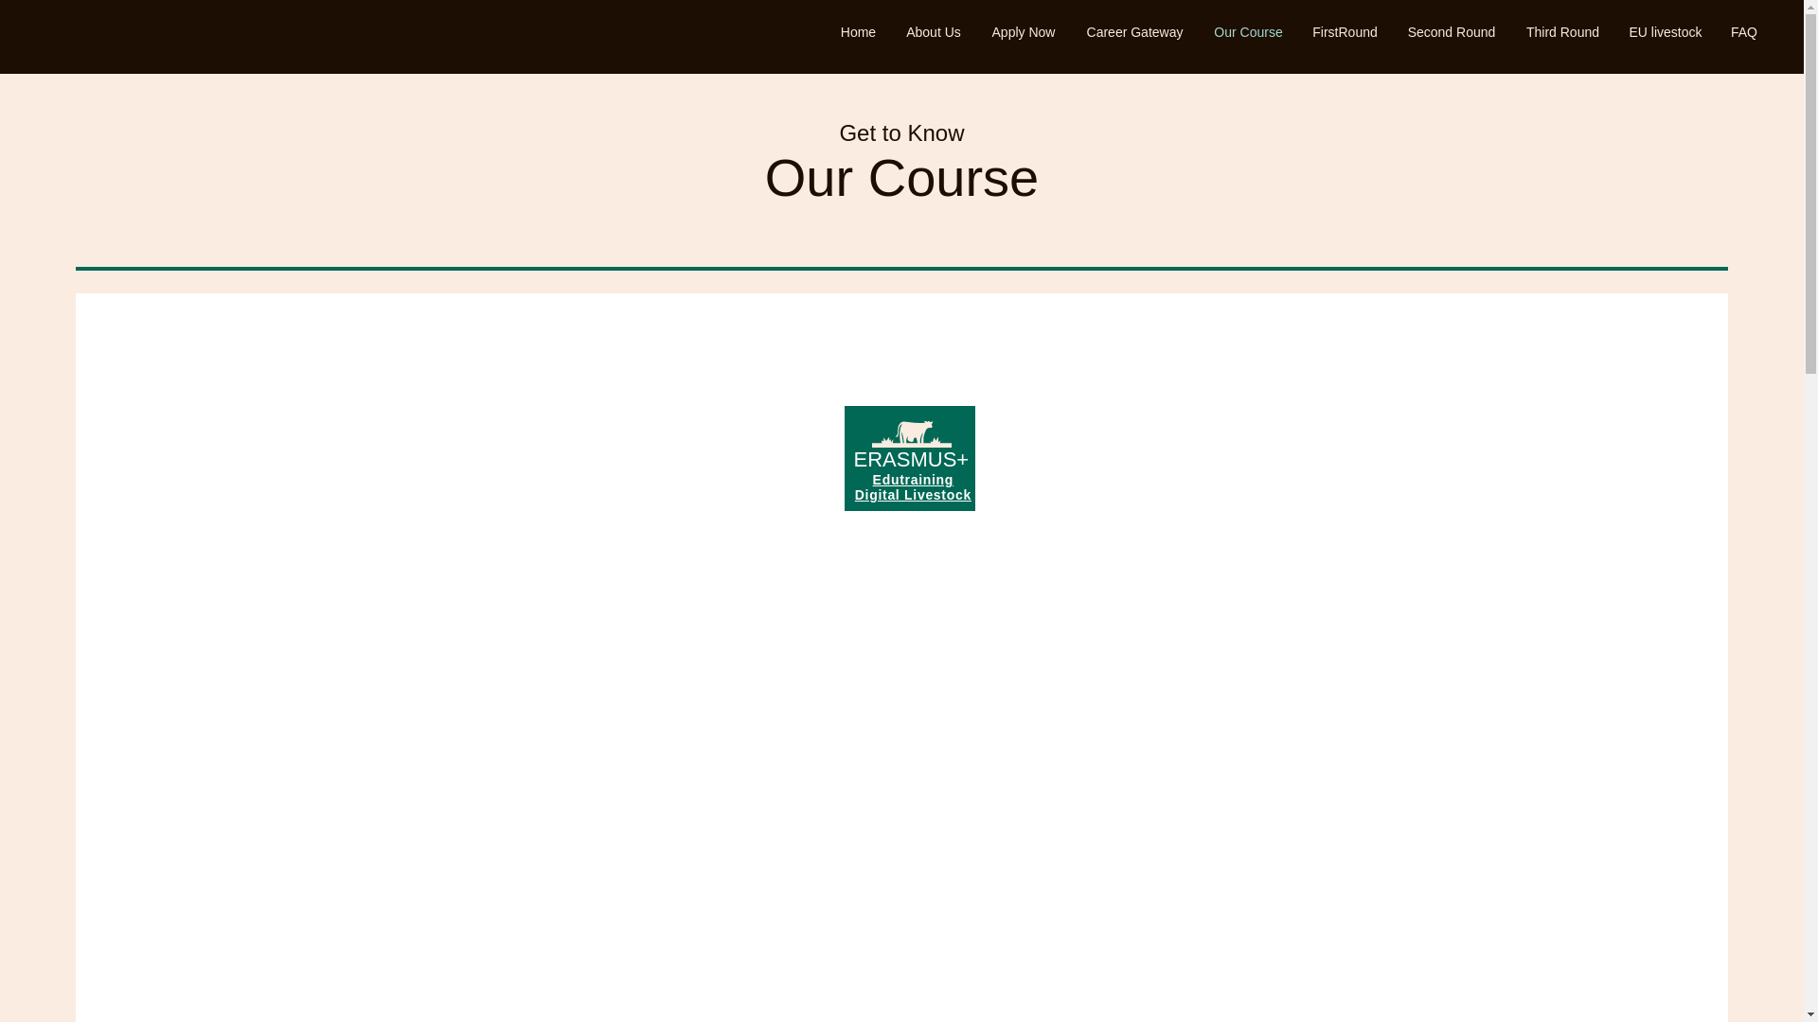 Image resolution: width=1818 pixels, height=1022 pixels. Describe the element at coordinates (1562, 32) in the screenshot. I see `Third Round` at that location.